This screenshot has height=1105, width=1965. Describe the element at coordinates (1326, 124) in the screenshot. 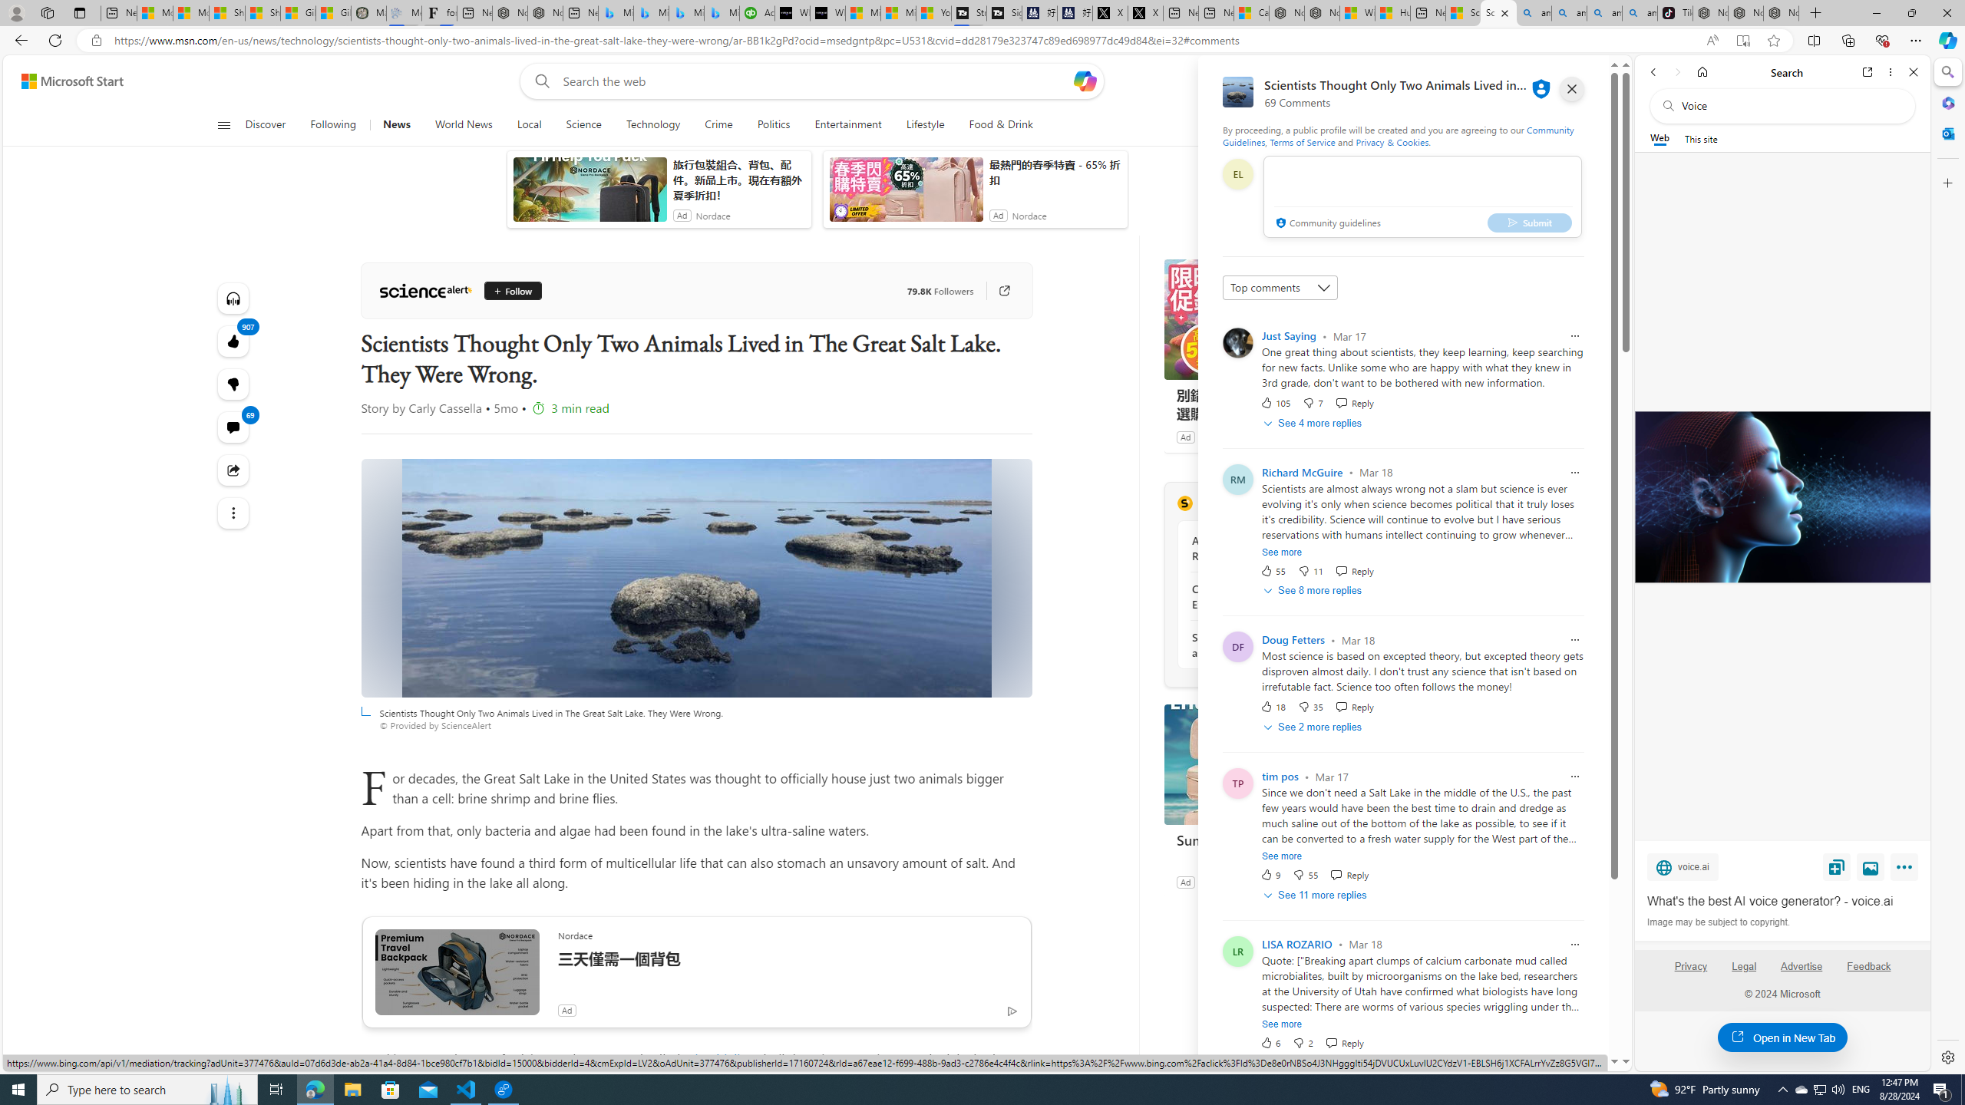

I see `To get missing image descriptions, open the context menu.` at that location.